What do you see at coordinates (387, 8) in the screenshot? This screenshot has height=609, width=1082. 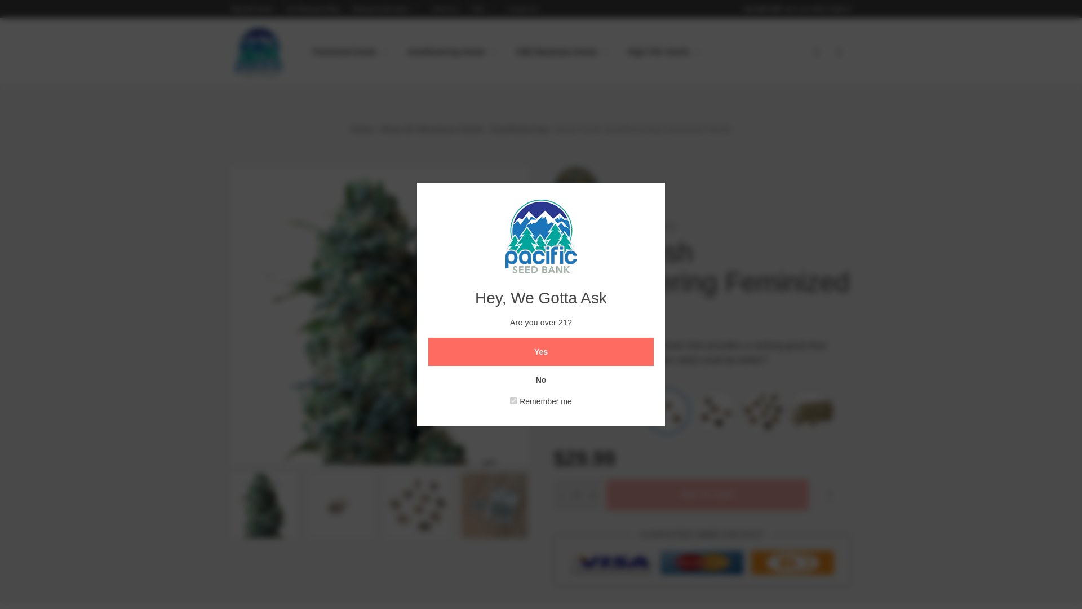 I see `Marijuana Education` at bounding box center [387, 8].